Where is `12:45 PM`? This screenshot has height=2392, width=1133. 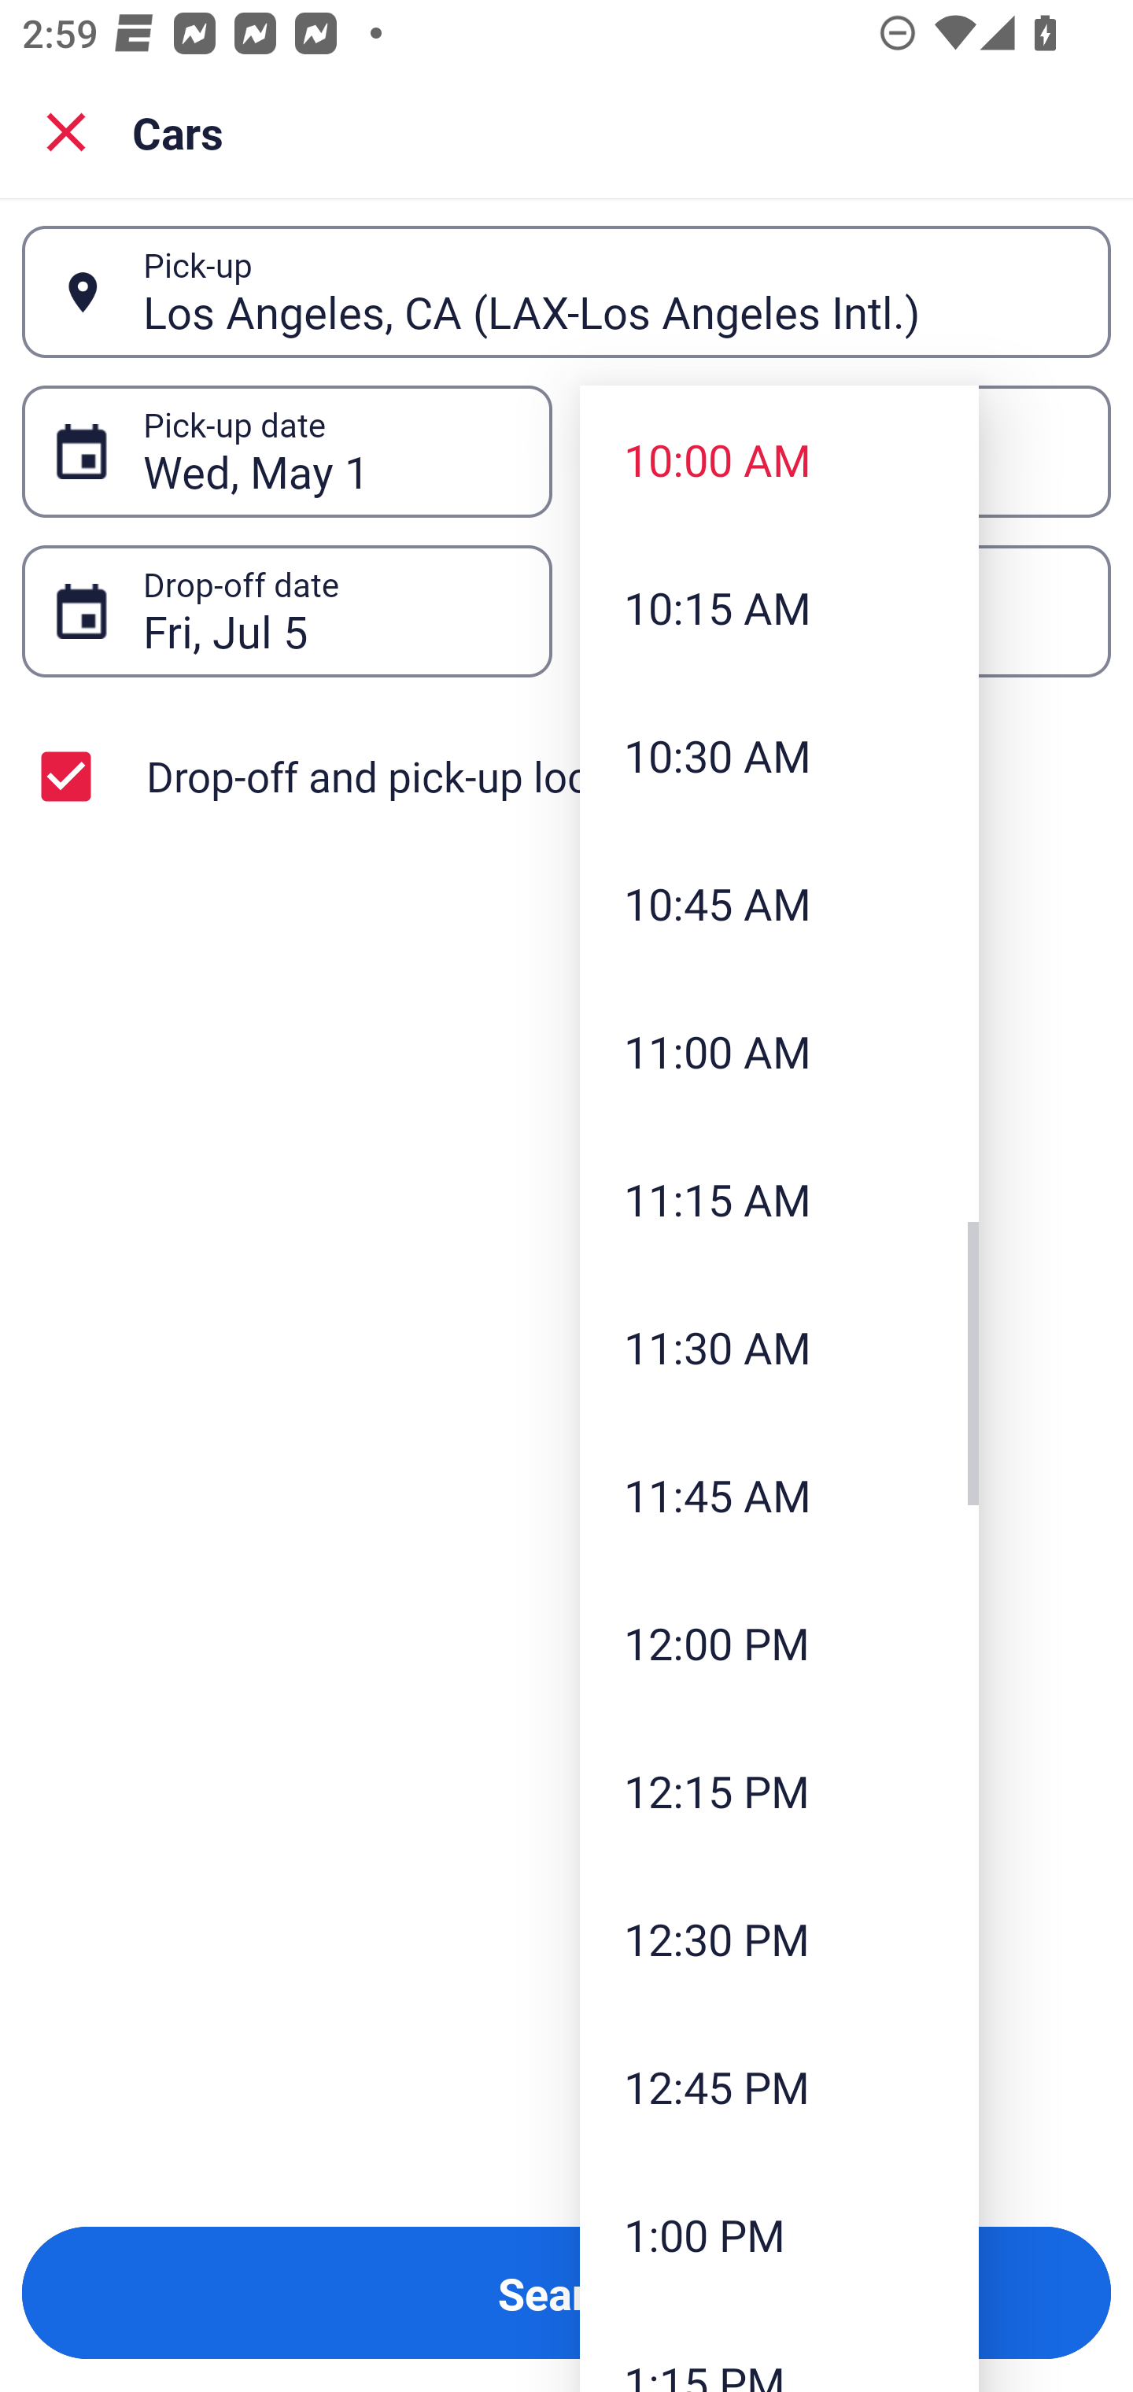 12:45 PM is located at coordinates (779, 2085).